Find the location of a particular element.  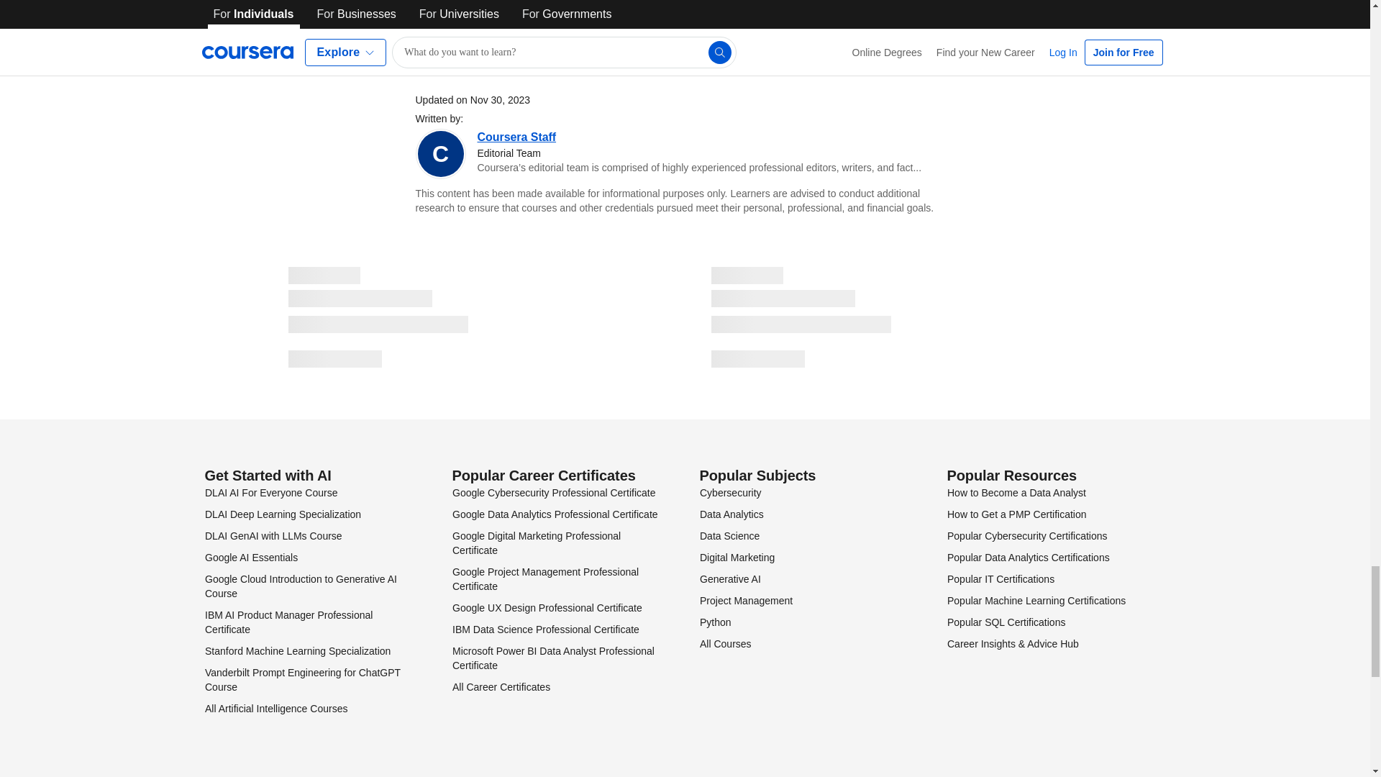

DLAI Deep Learning Specialization is located at coordinates (282, 514).